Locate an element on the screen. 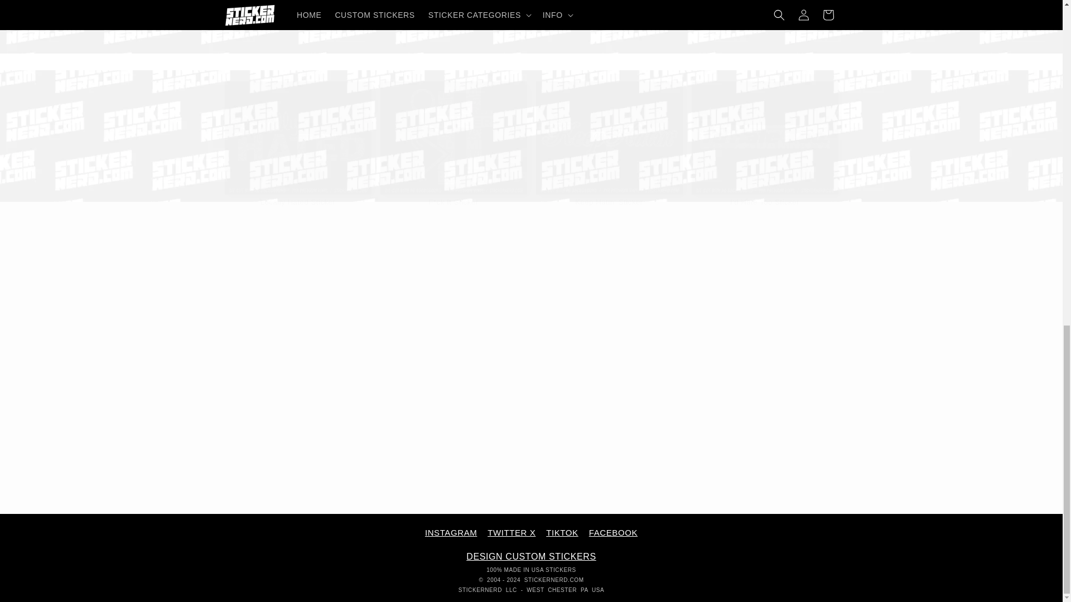  STICKERNERD TWITTER X is located at coordinates (530, 37).